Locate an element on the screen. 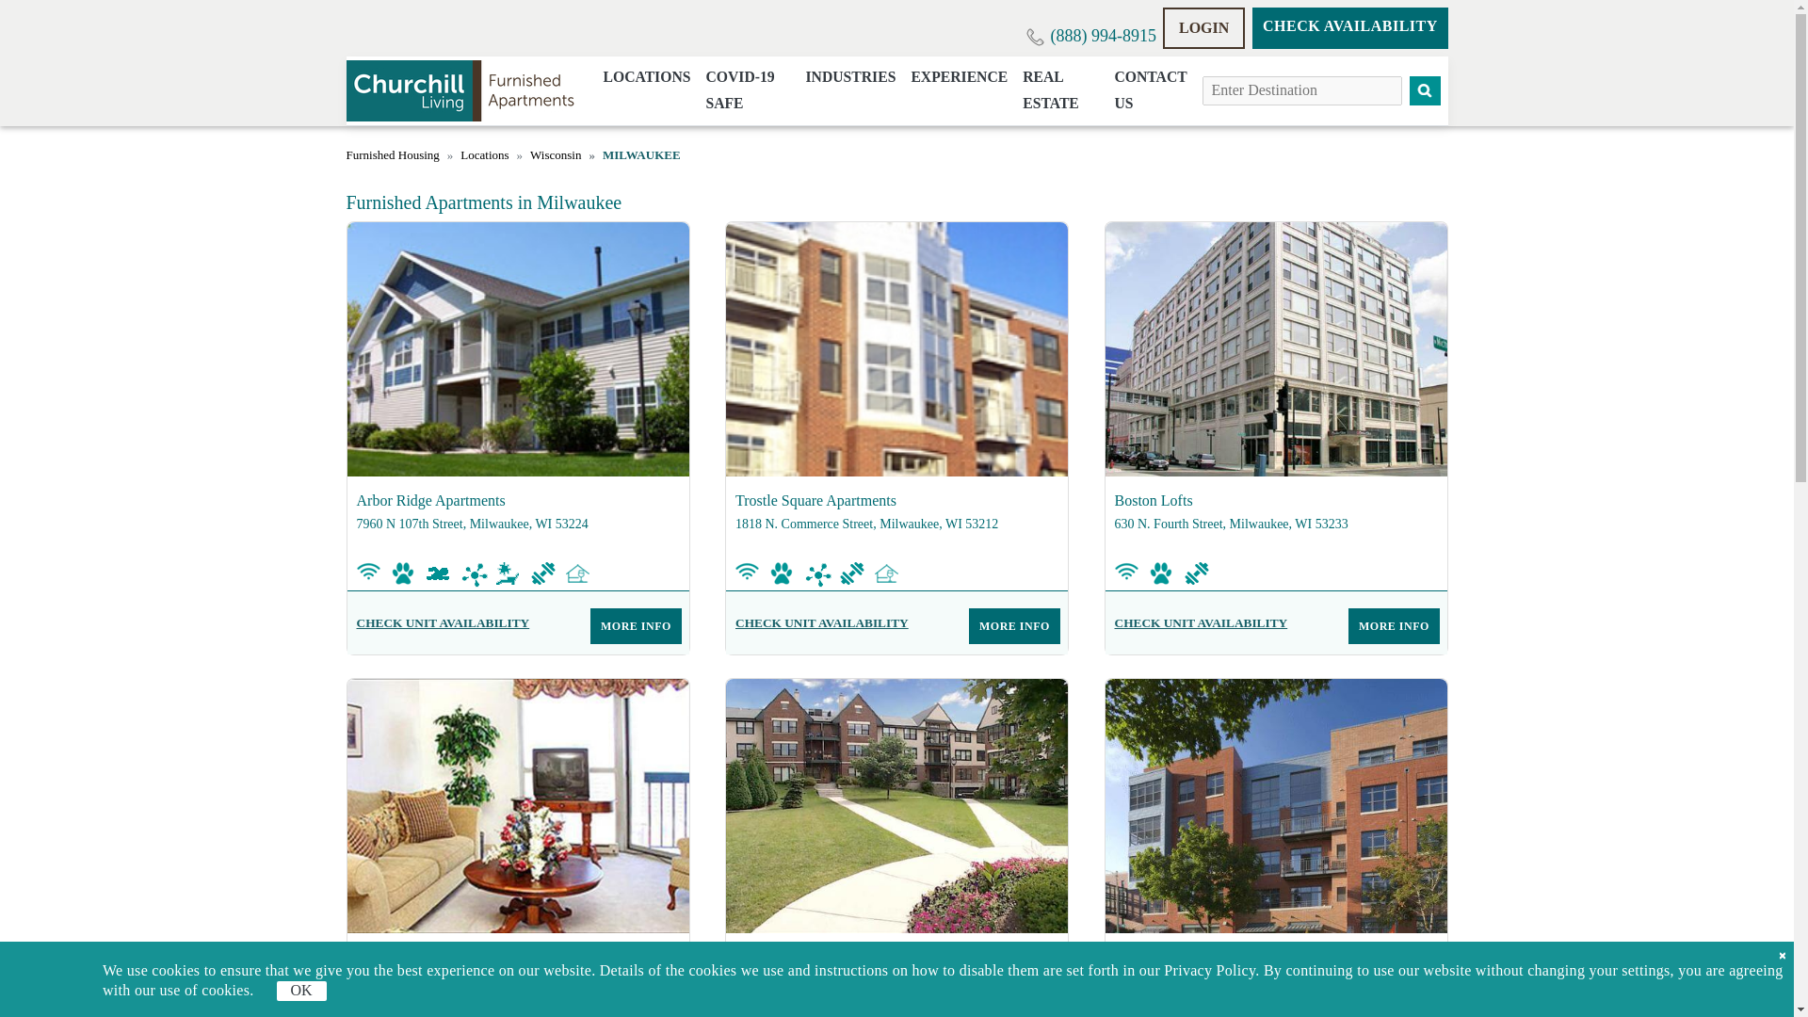 Image resolution: width=1808 pixels, height=1017 pixels. EXPERIENCE is located at coordinates (959, 77).